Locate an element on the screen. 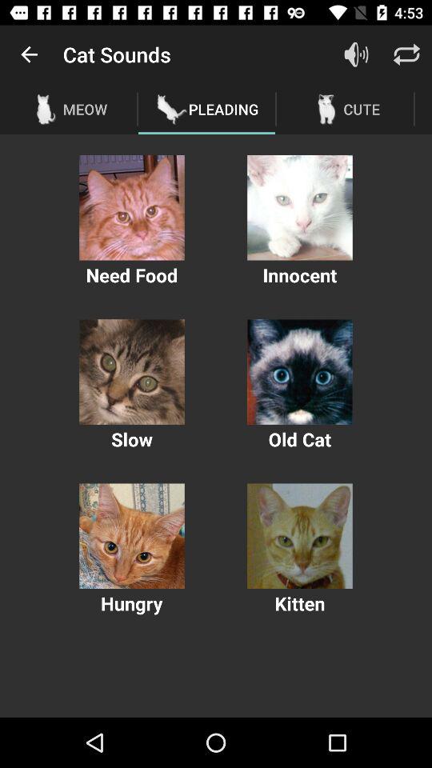  toggle reply option is located at coordinates (406, 54).